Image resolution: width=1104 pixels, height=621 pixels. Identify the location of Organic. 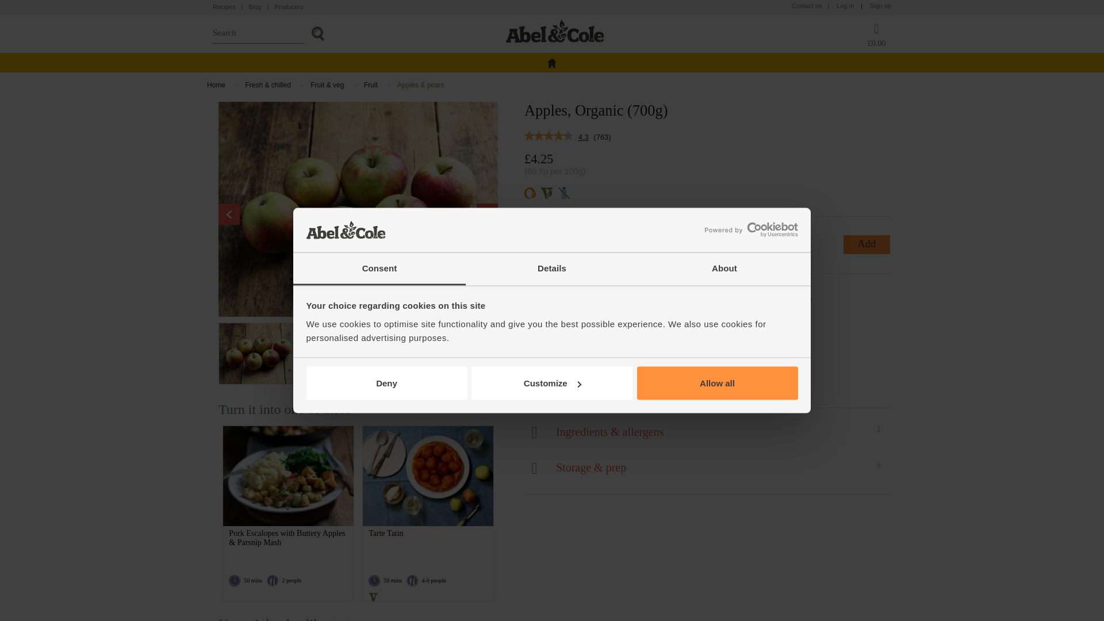
(530, 193).